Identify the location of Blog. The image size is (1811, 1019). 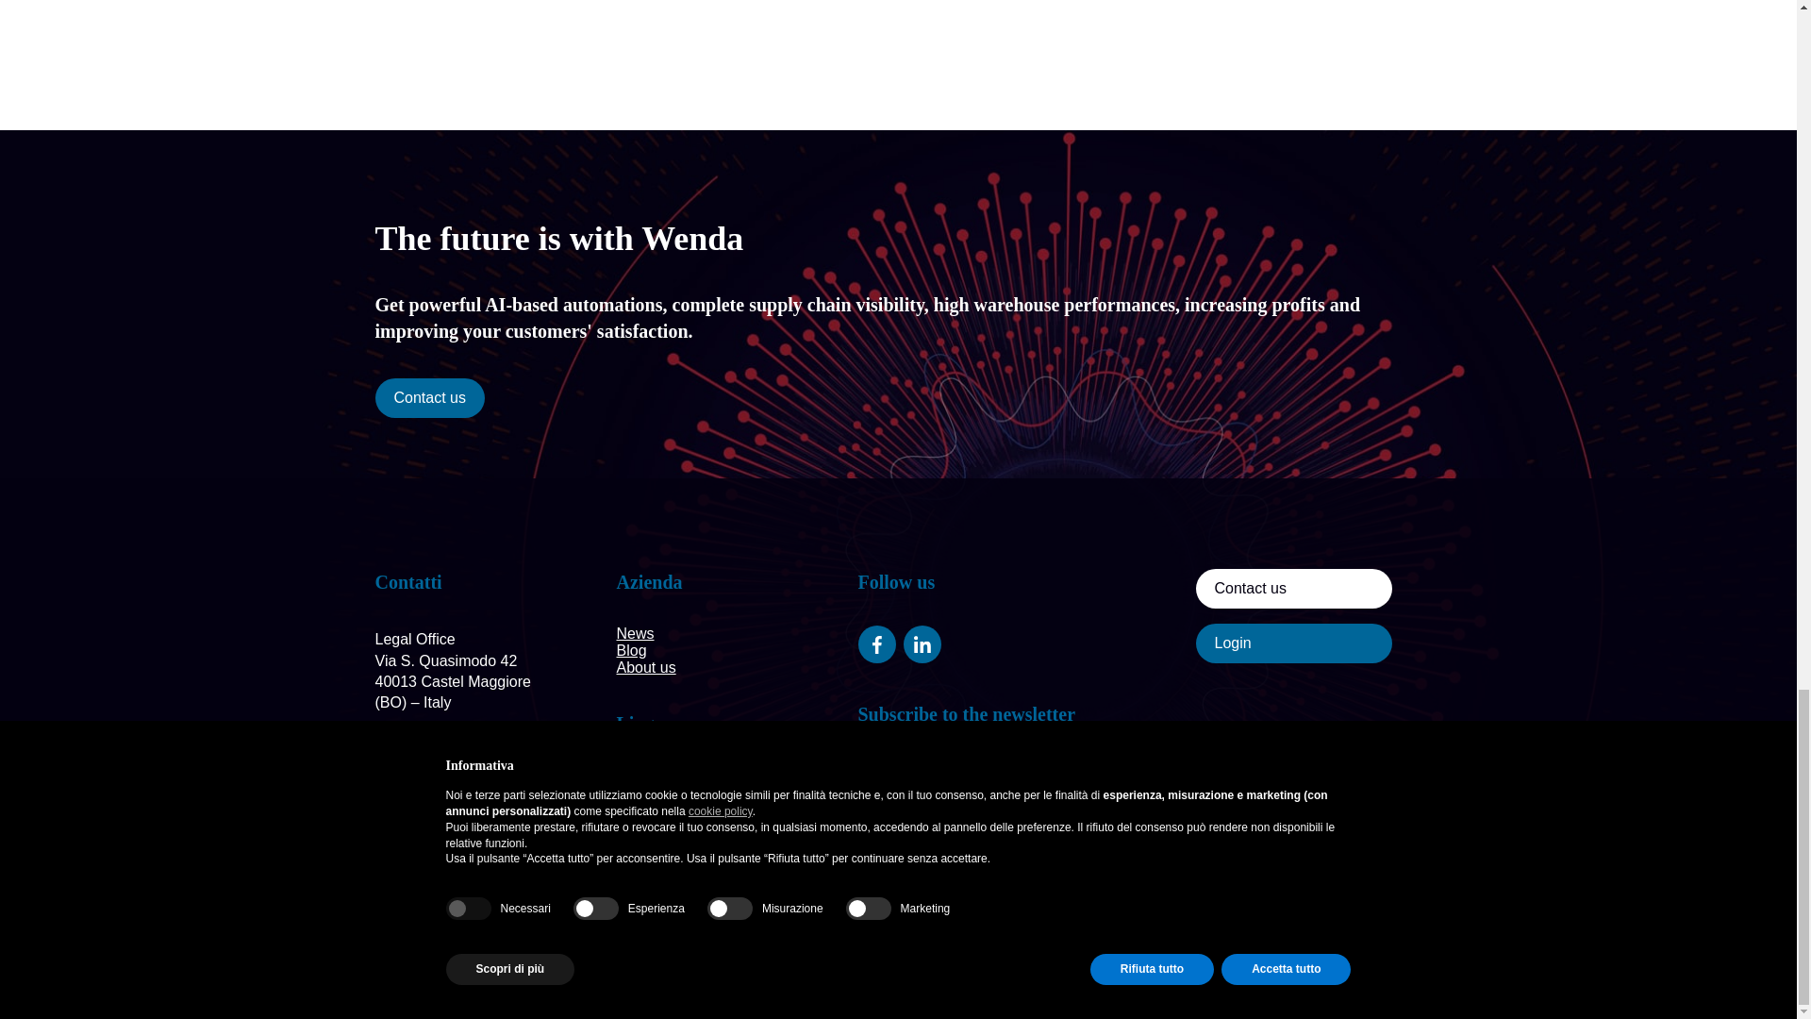
(632, 650).